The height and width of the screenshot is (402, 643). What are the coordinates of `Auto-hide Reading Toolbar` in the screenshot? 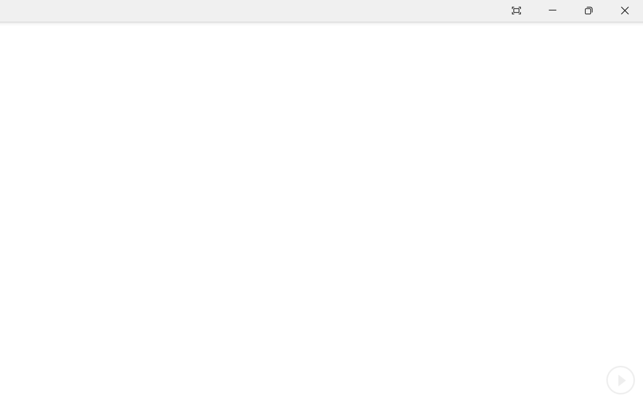 It's located at (516, 11).